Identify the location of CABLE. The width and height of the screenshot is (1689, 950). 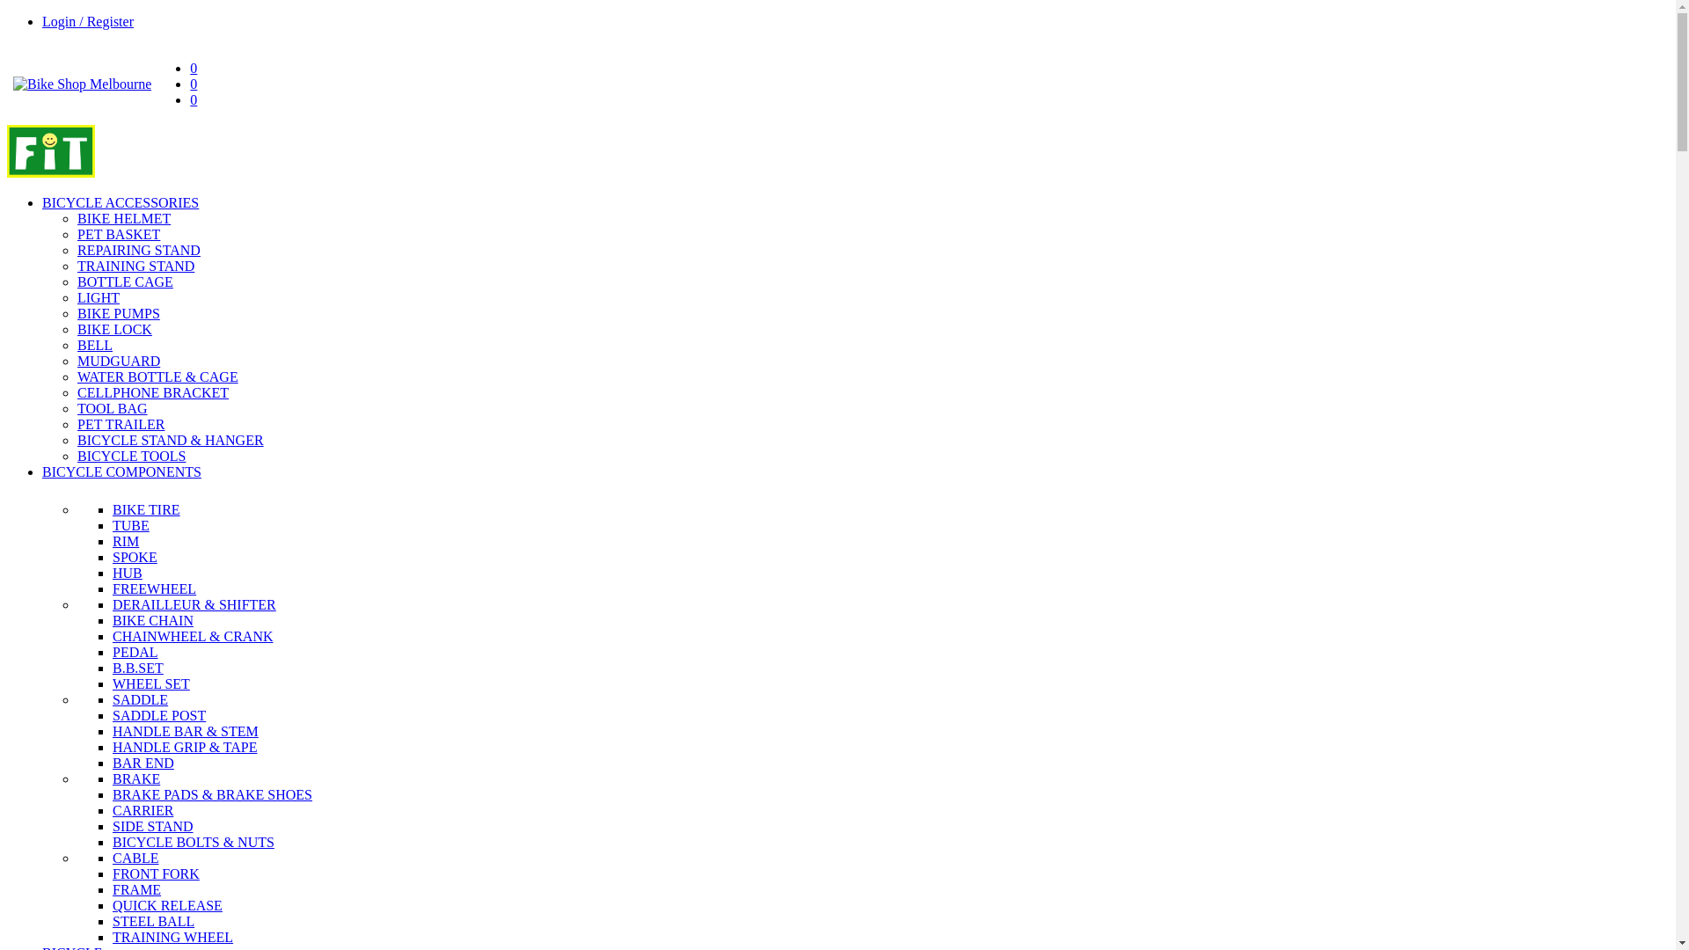
(135, 860).